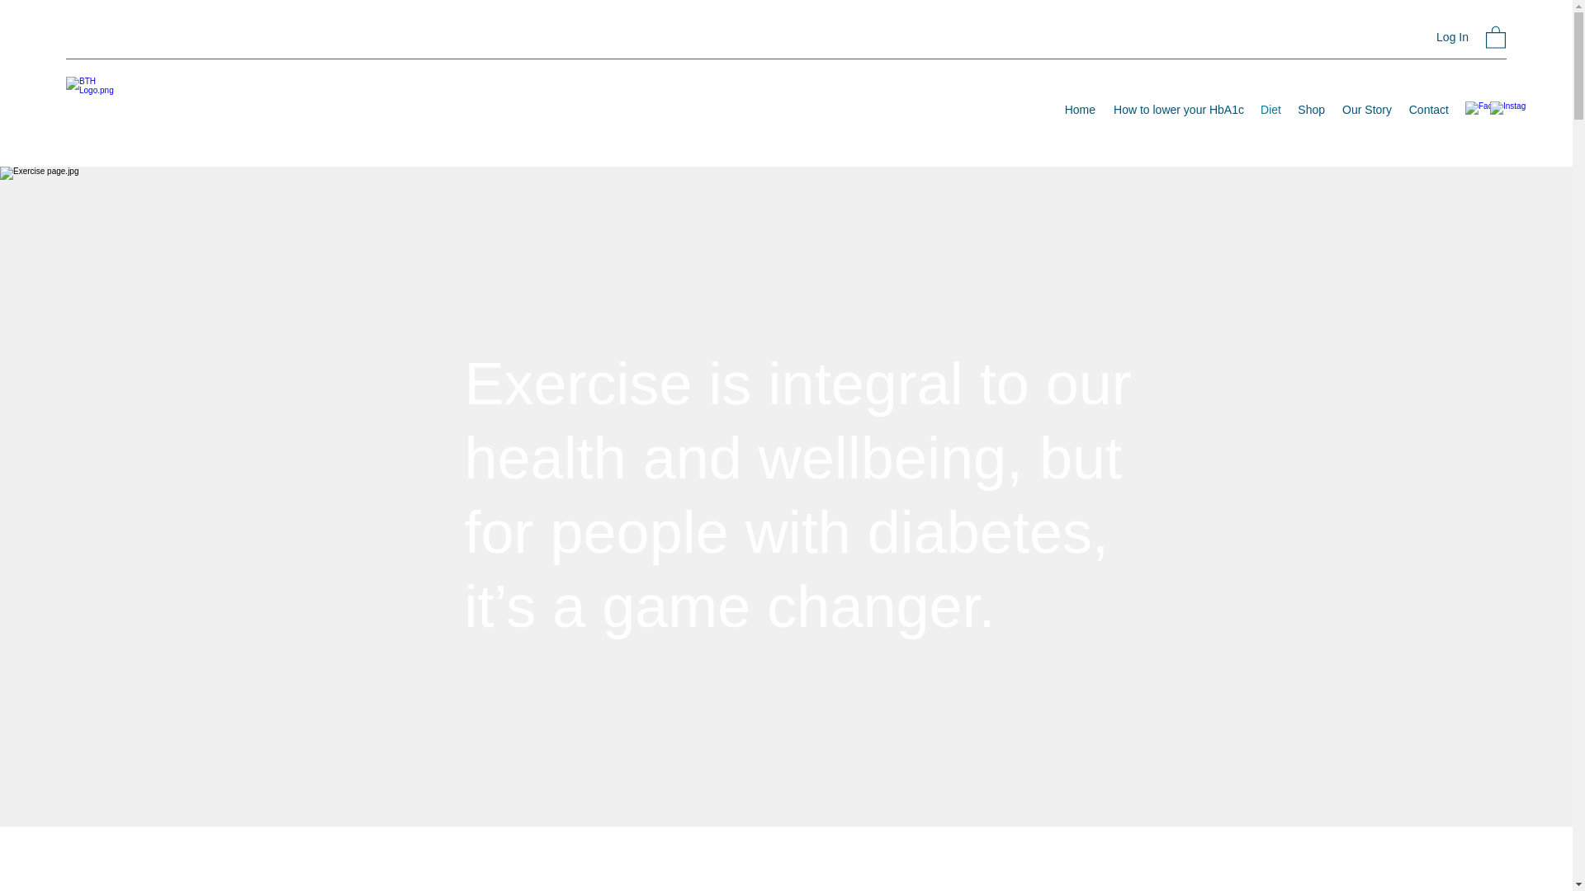  What do you see at coordinates (1079, 109) in the screenshot?
I see `Home` at bounding box center [1079, 109].